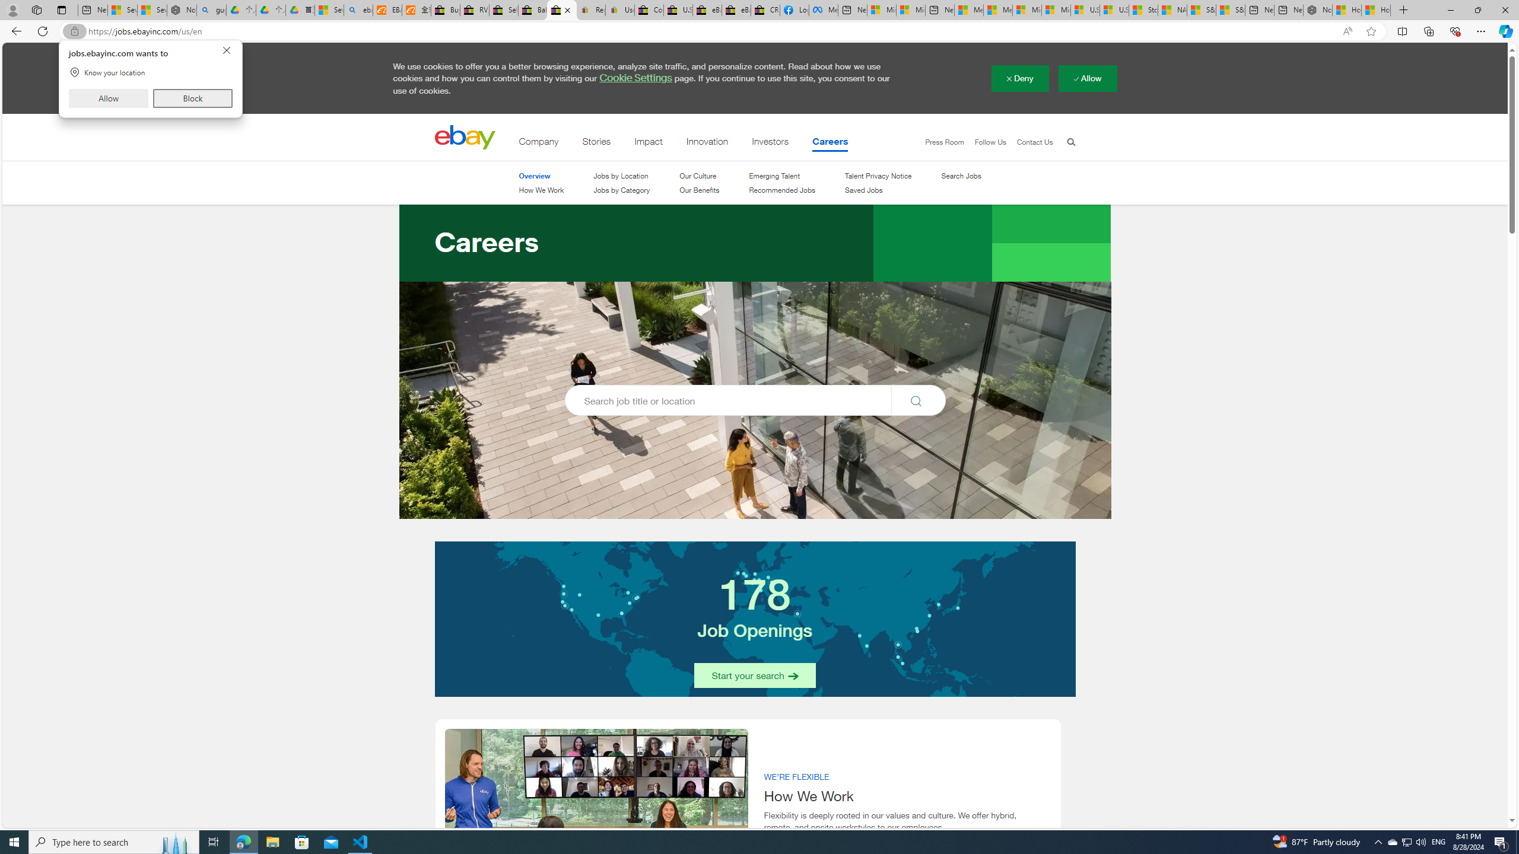 The image size is (1519, 854). Describe the element at coordinates (504, 10) in the screenshot. I see `Sell worldwide with eBay` at that location.